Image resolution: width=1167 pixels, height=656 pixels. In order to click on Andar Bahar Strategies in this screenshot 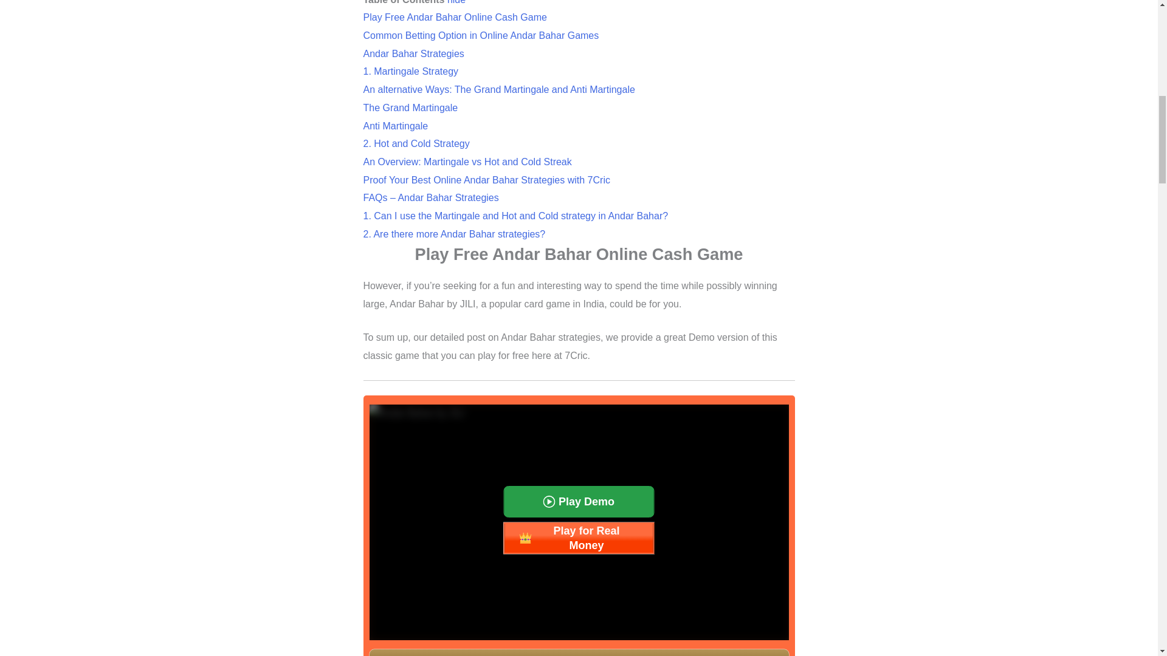, I will do `click(413, 53)`.